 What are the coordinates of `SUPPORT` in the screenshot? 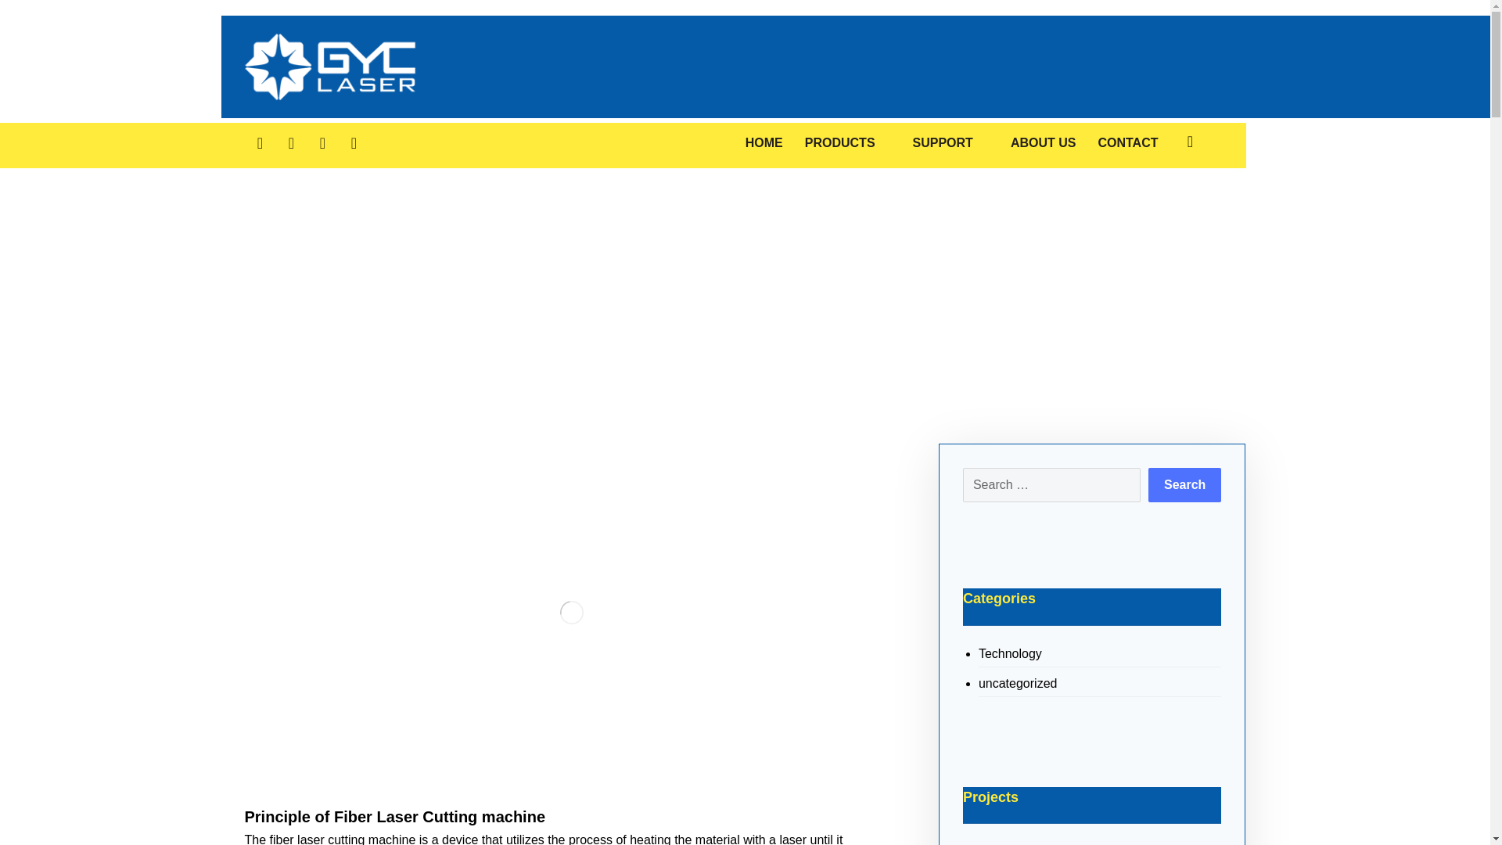 It's located at (950, 142).